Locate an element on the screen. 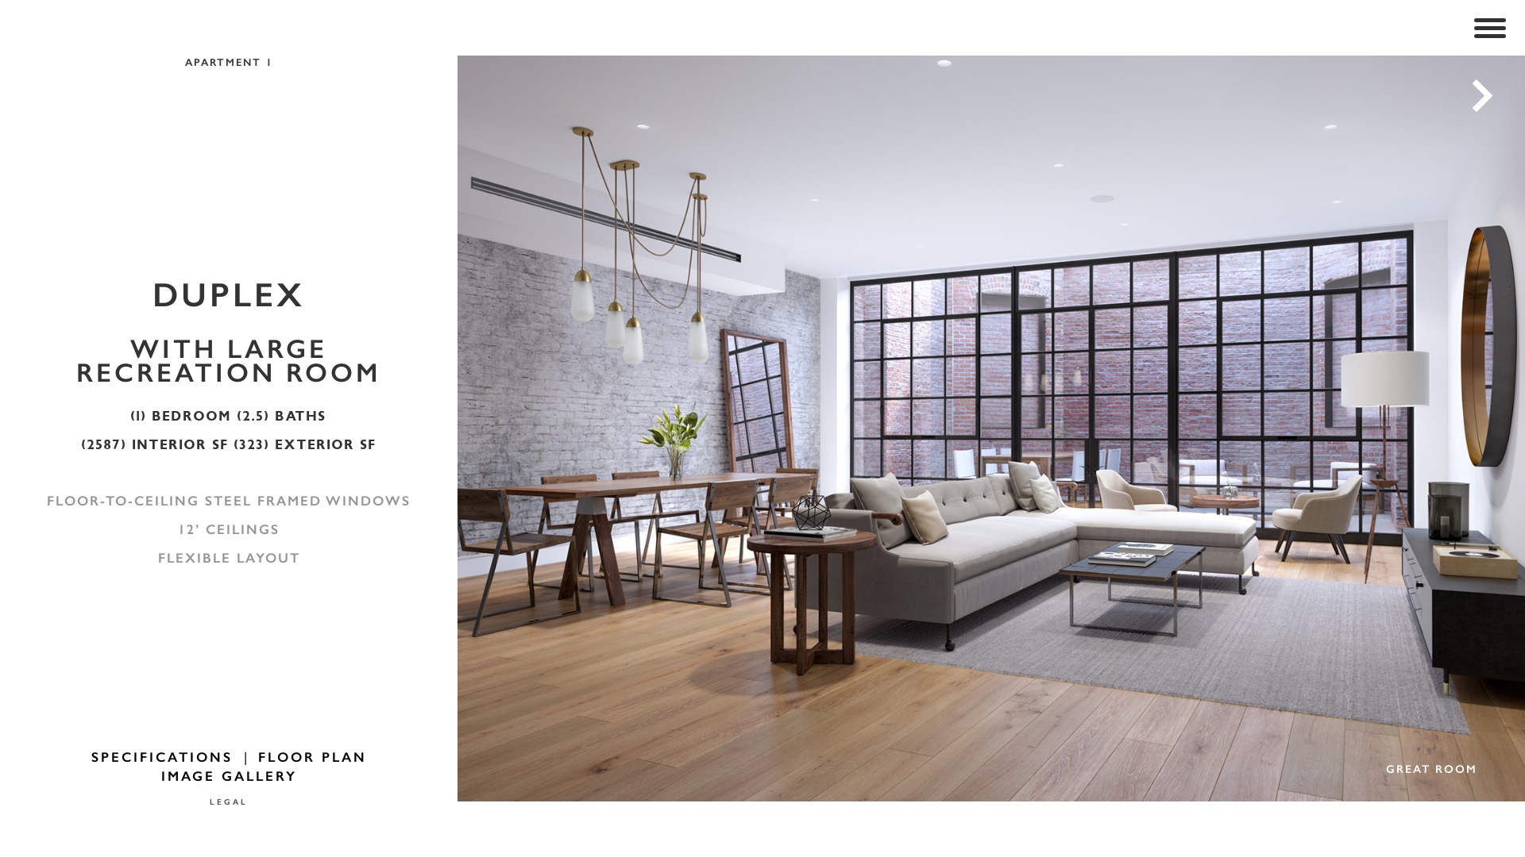 The width and height of the screenshot is (1525, 857). FLOOR PLAN is located at coordinates (311, 757).